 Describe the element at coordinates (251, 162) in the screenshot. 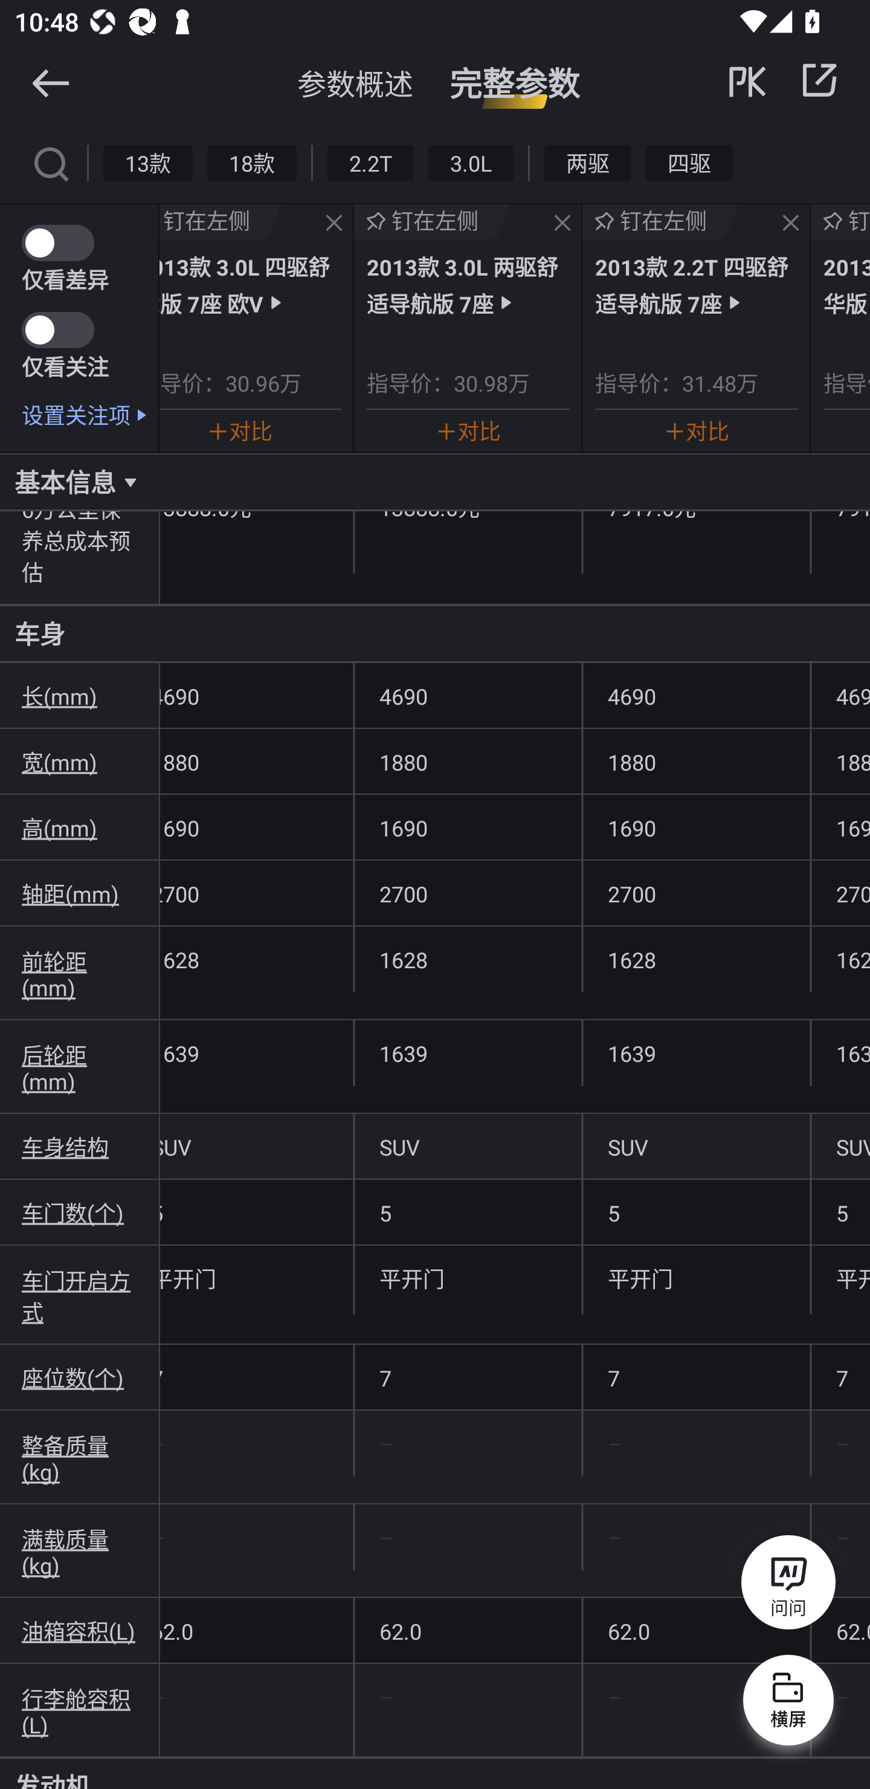

I see `18款` at that location.